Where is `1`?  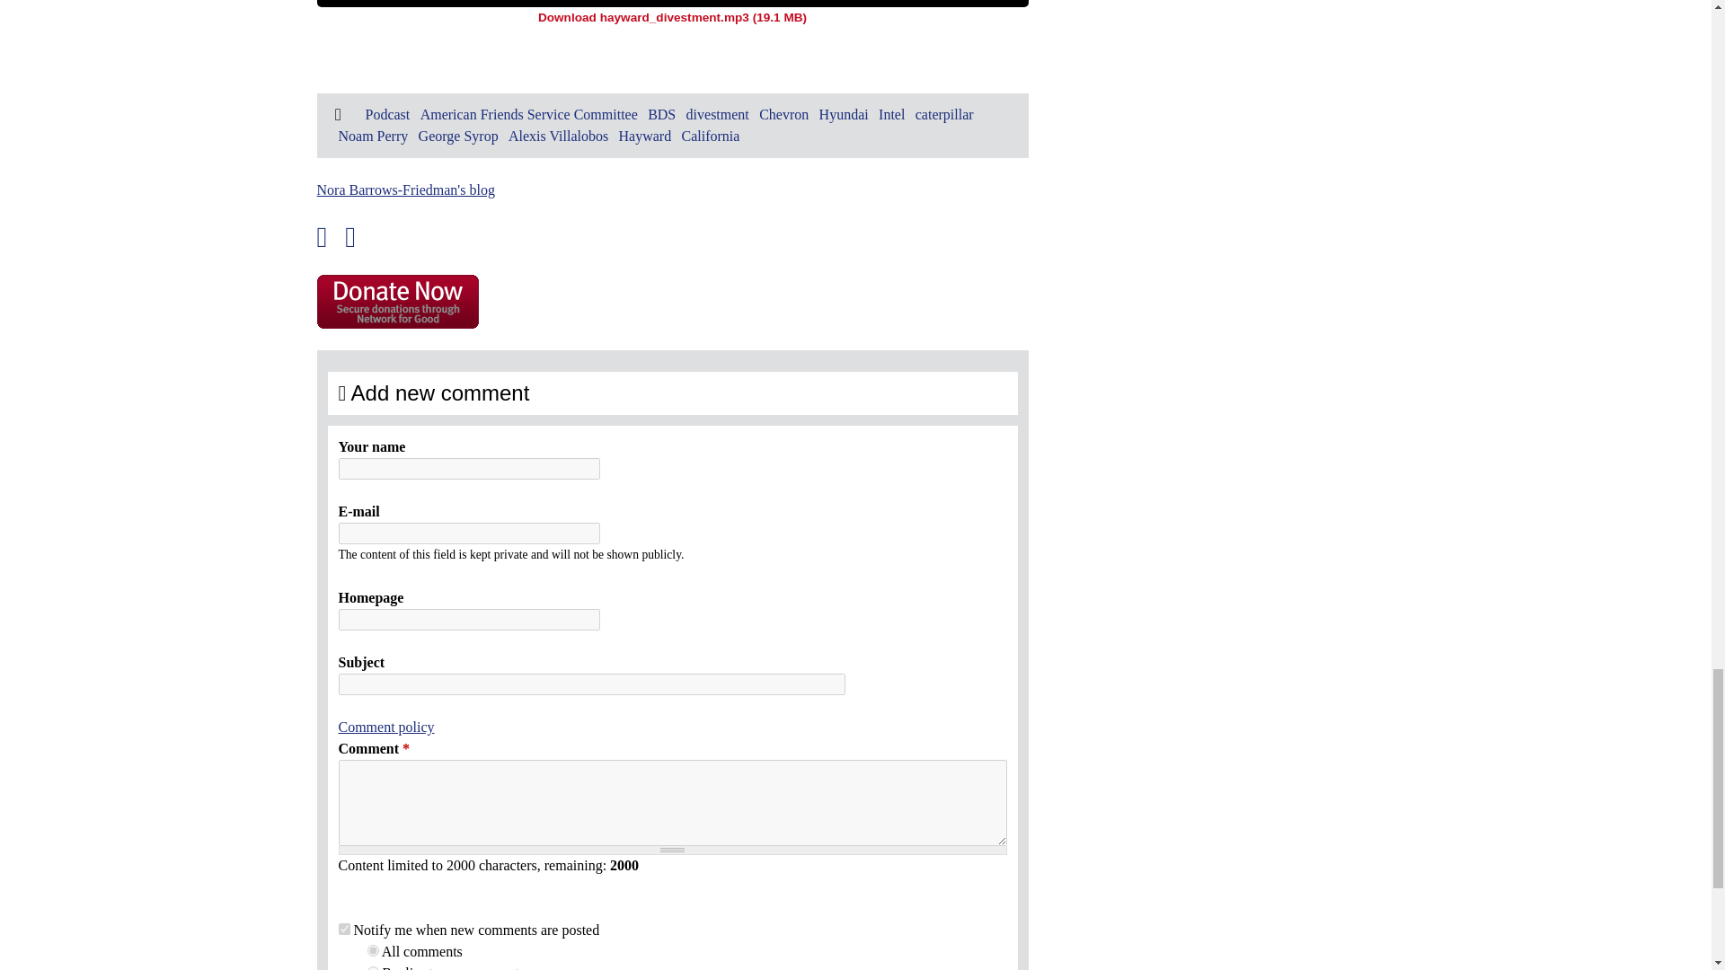
1 is located at coordinates (372, 950).